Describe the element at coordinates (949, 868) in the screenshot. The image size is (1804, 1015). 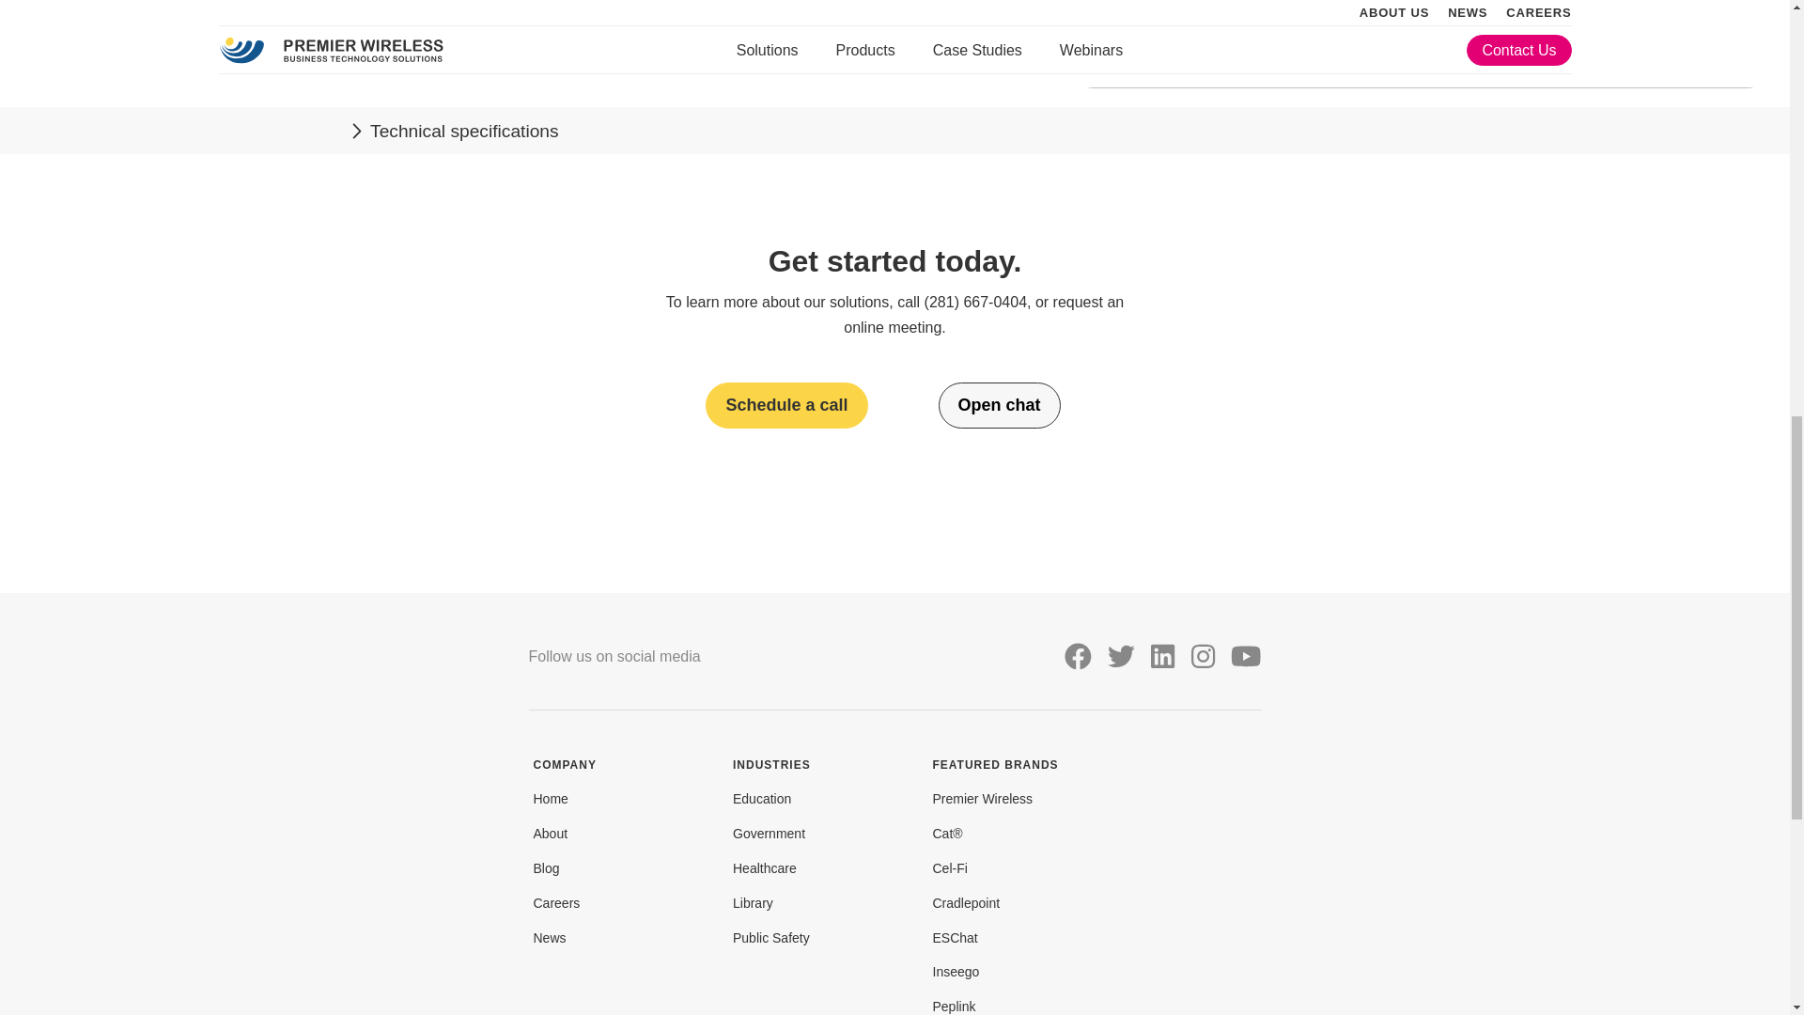
I see `Cel-Fi` at that location.